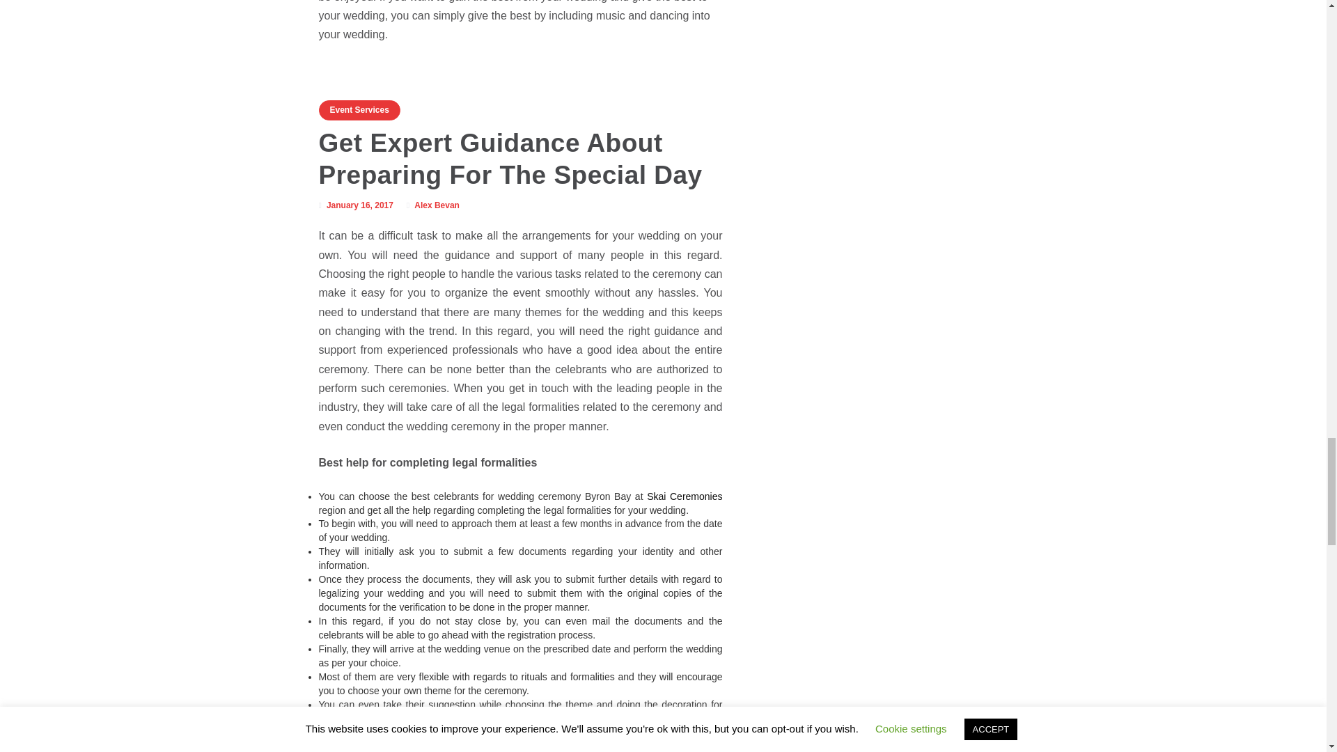 The image size is (1337, 752). Describe the element at coordinates (511, 159) in the screenshot. I see `Get Expert Guidance About Preparing For The Special Day` at that location.